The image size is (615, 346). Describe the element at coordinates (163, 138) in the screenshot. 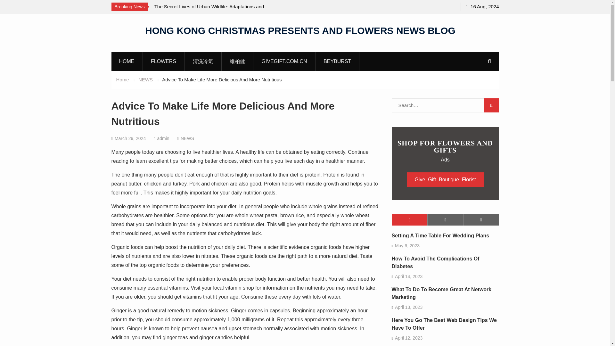

I see `admin` at that location.